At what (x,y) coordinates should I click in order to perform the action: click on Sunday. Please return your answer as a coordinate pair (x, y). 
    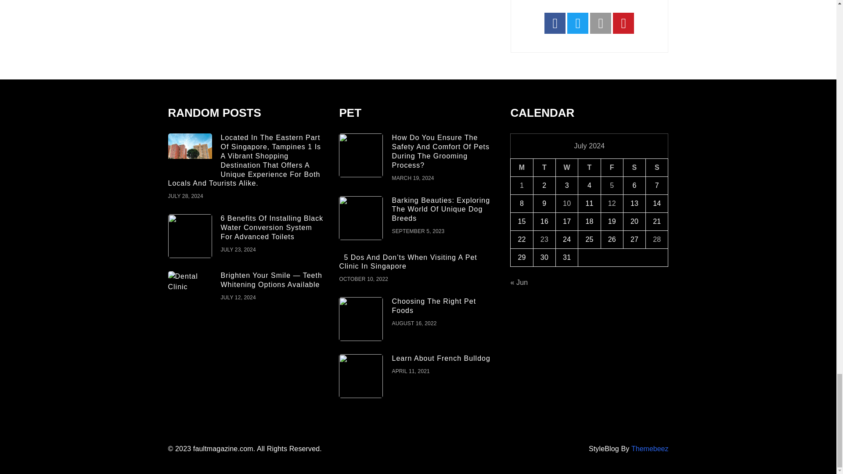
    Looking at the image, I should click on (657, 168).